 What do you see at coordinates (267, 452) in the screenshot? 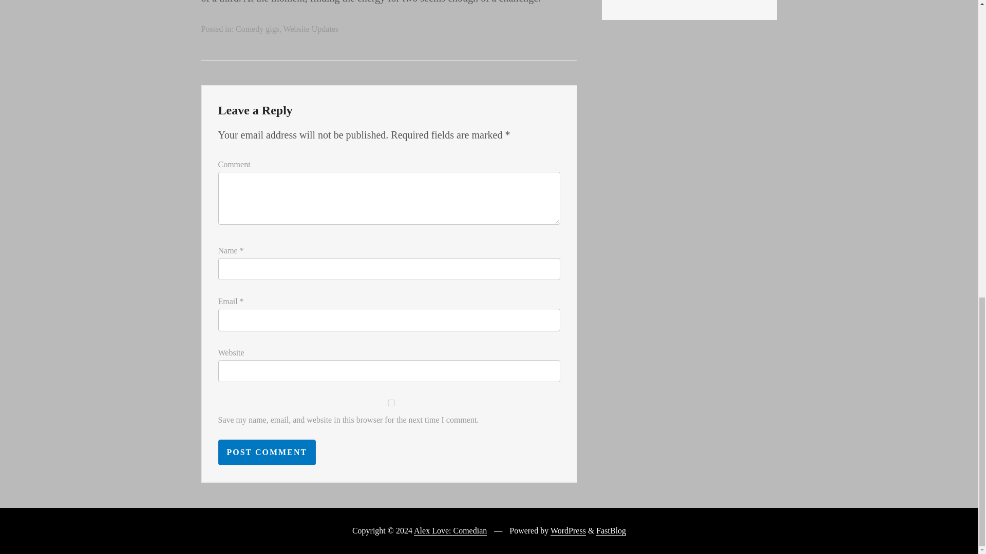
I see `Post Comment` at bounding box center [267, 452].